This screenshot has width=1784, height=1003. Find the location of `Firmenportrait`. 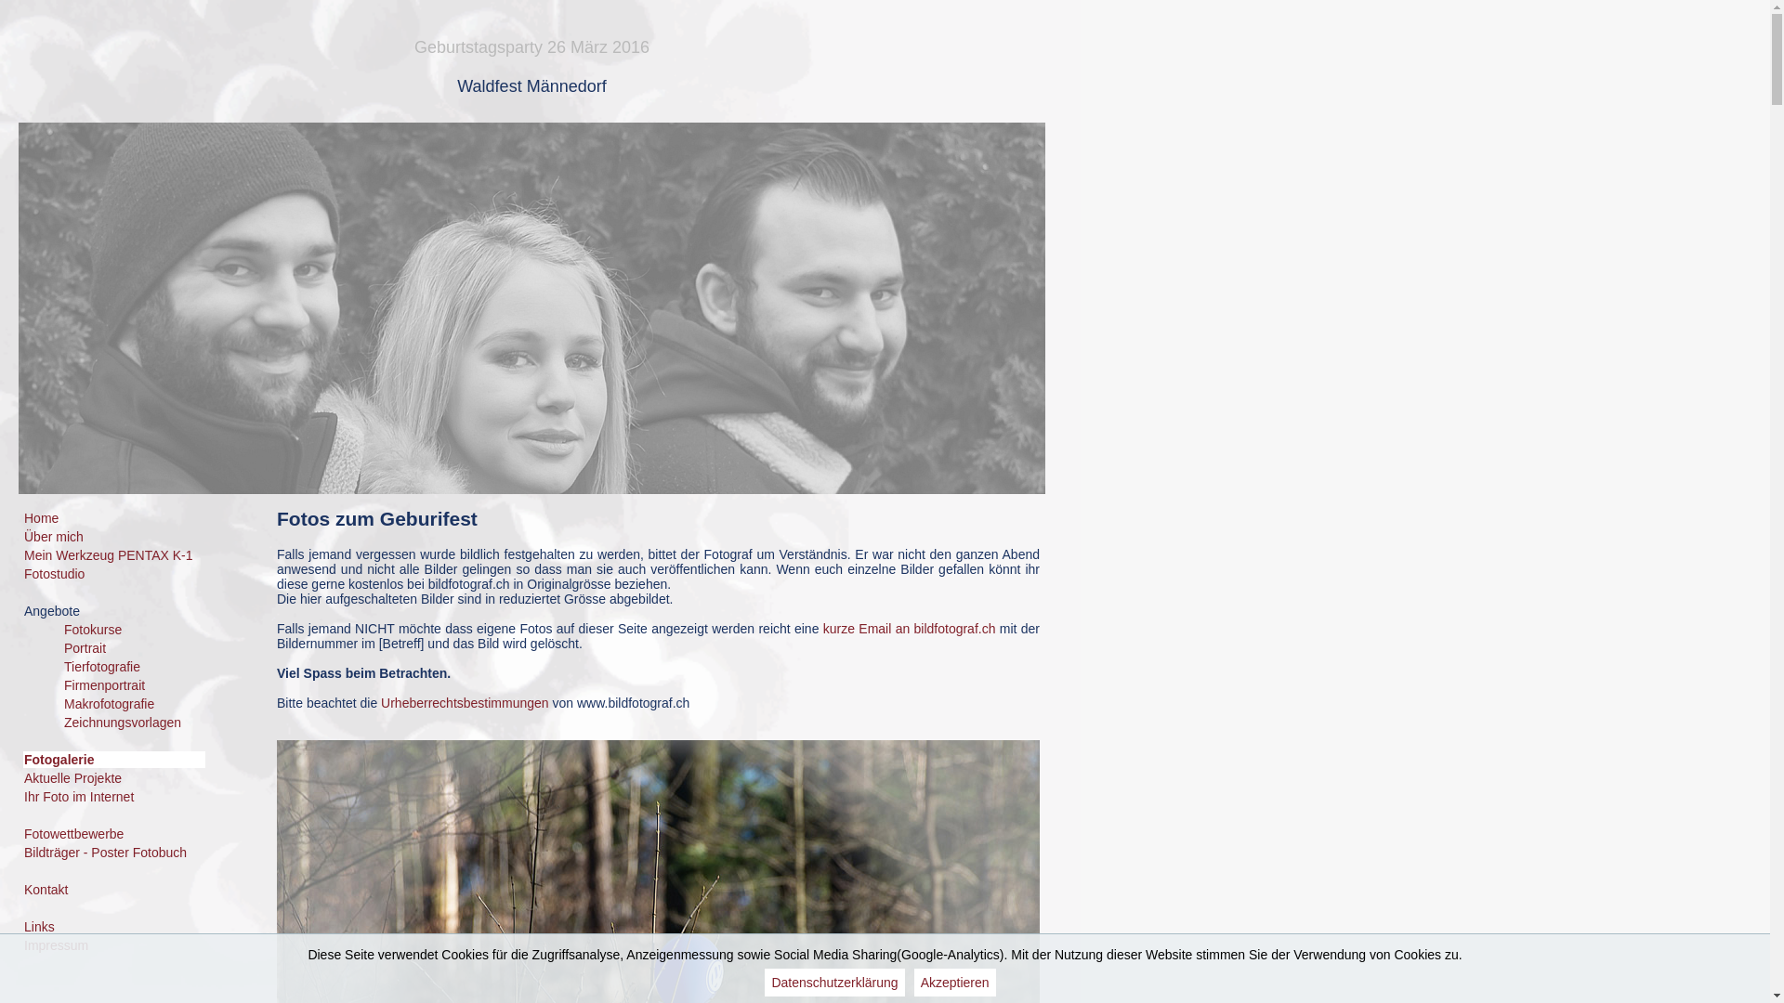

Firmenportrait is located at coordinates (104, 685).